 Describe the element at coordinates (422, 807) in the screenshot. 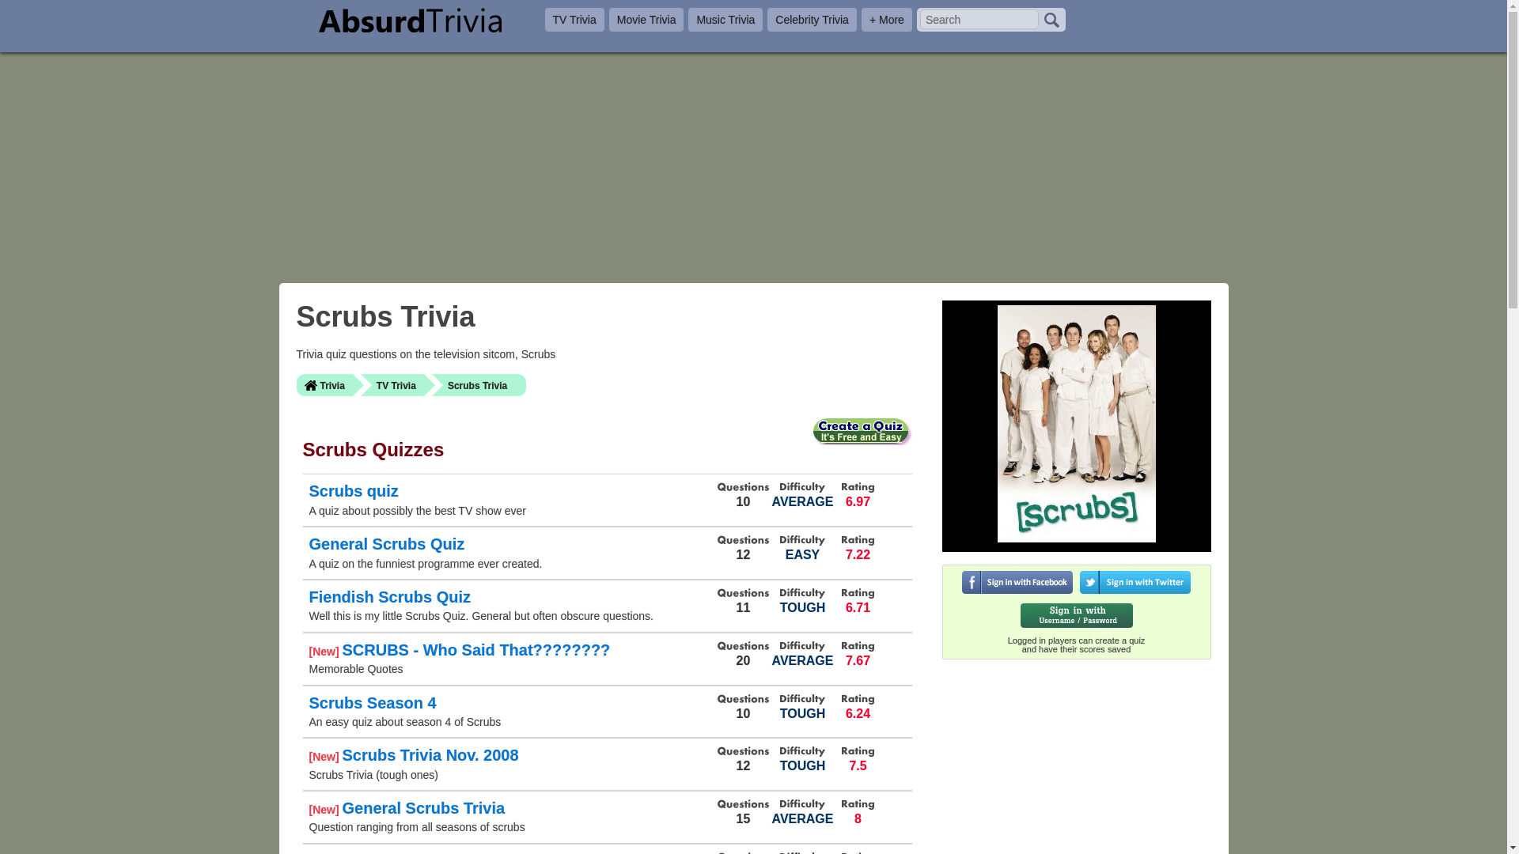

I see `General Scrubs Trivia` at that location.